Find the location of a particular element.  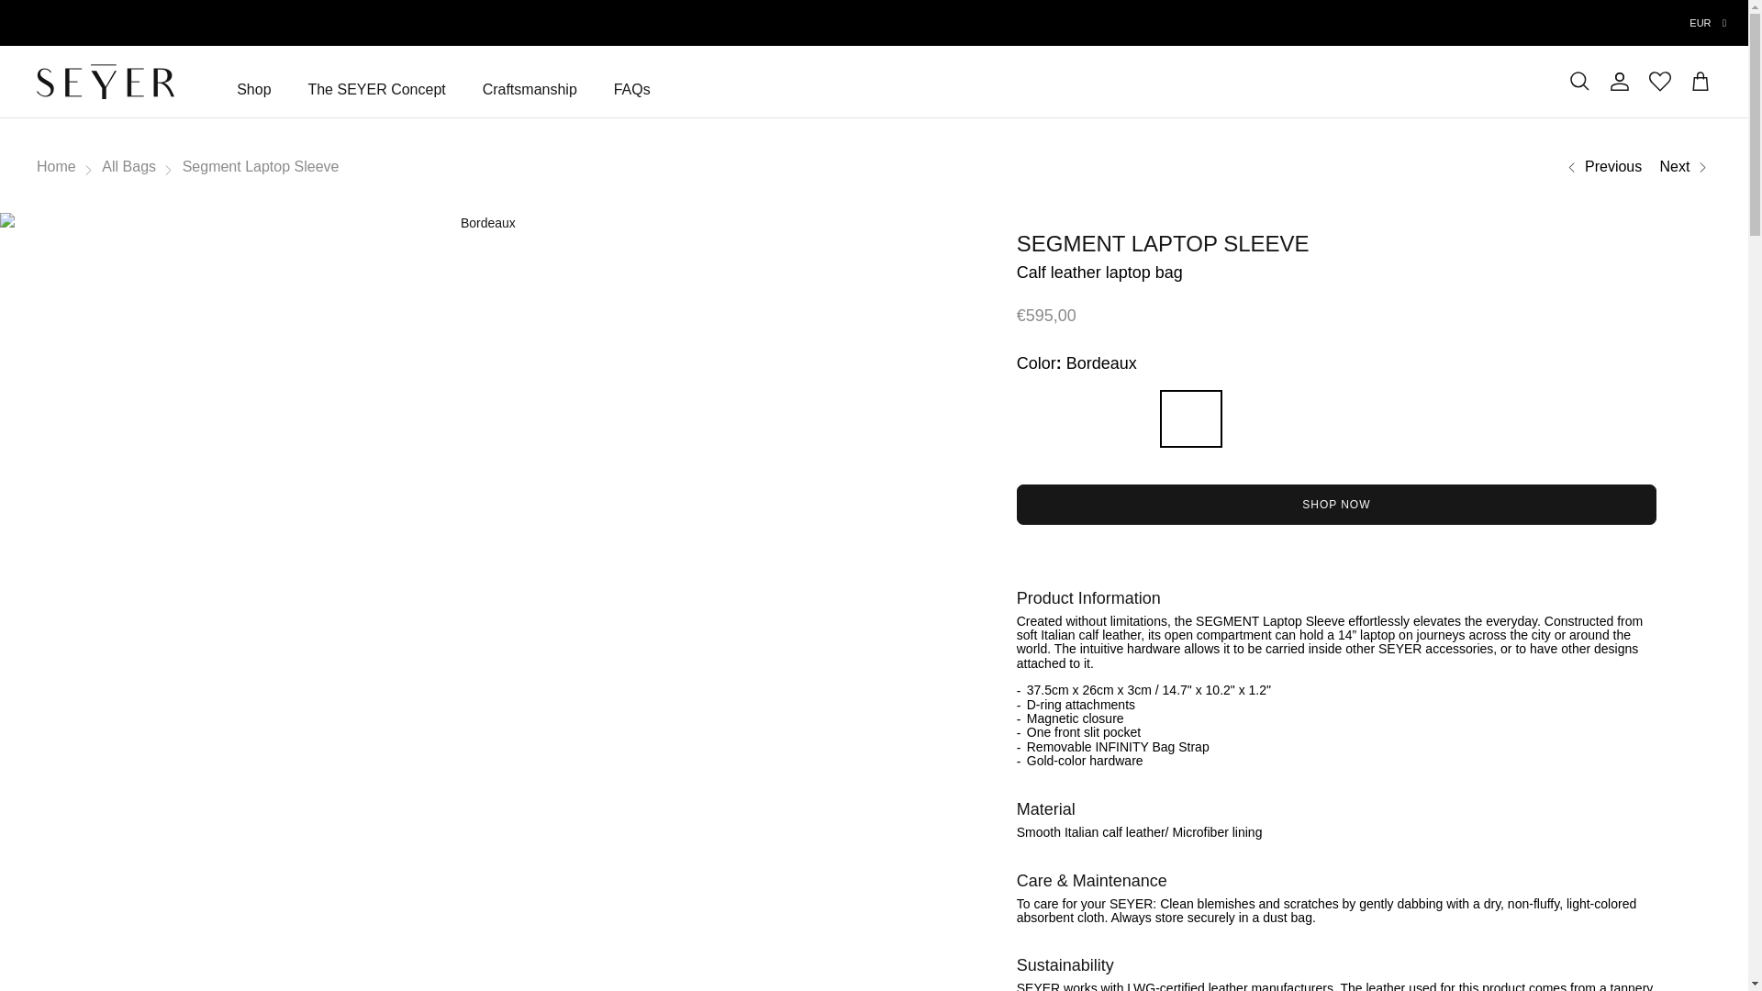

SEYER Official is located at coordinates (106, 82).